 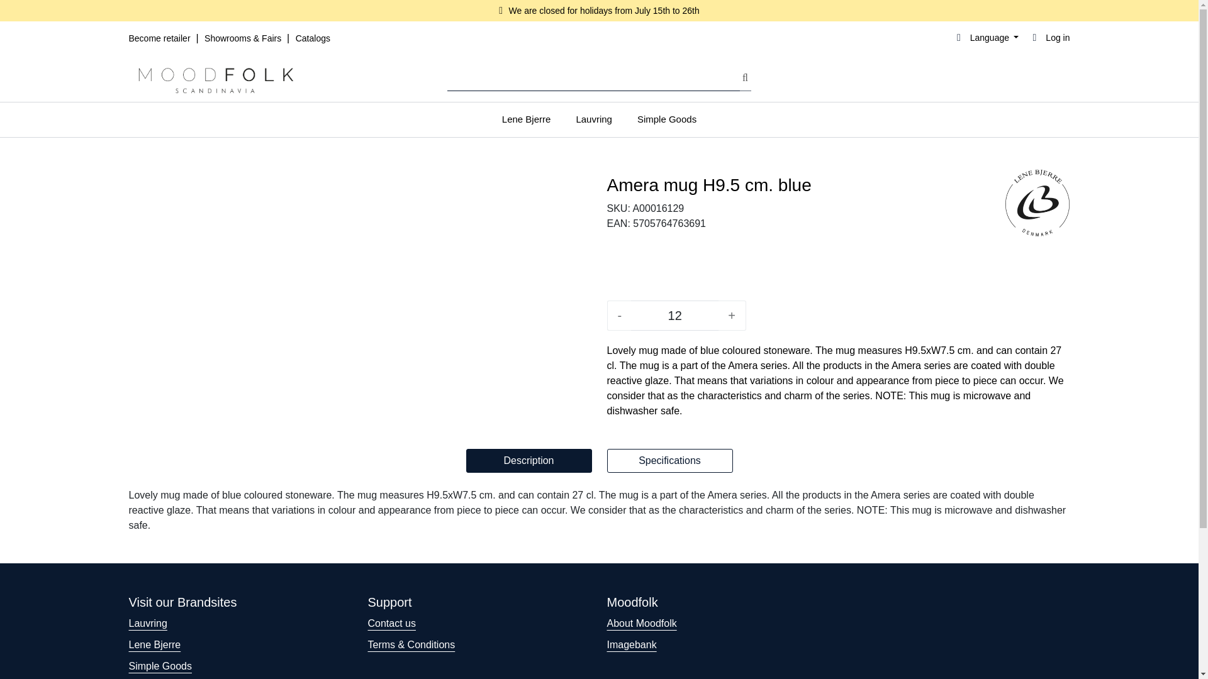 I want to click on Language, so click(x=986, y=38).